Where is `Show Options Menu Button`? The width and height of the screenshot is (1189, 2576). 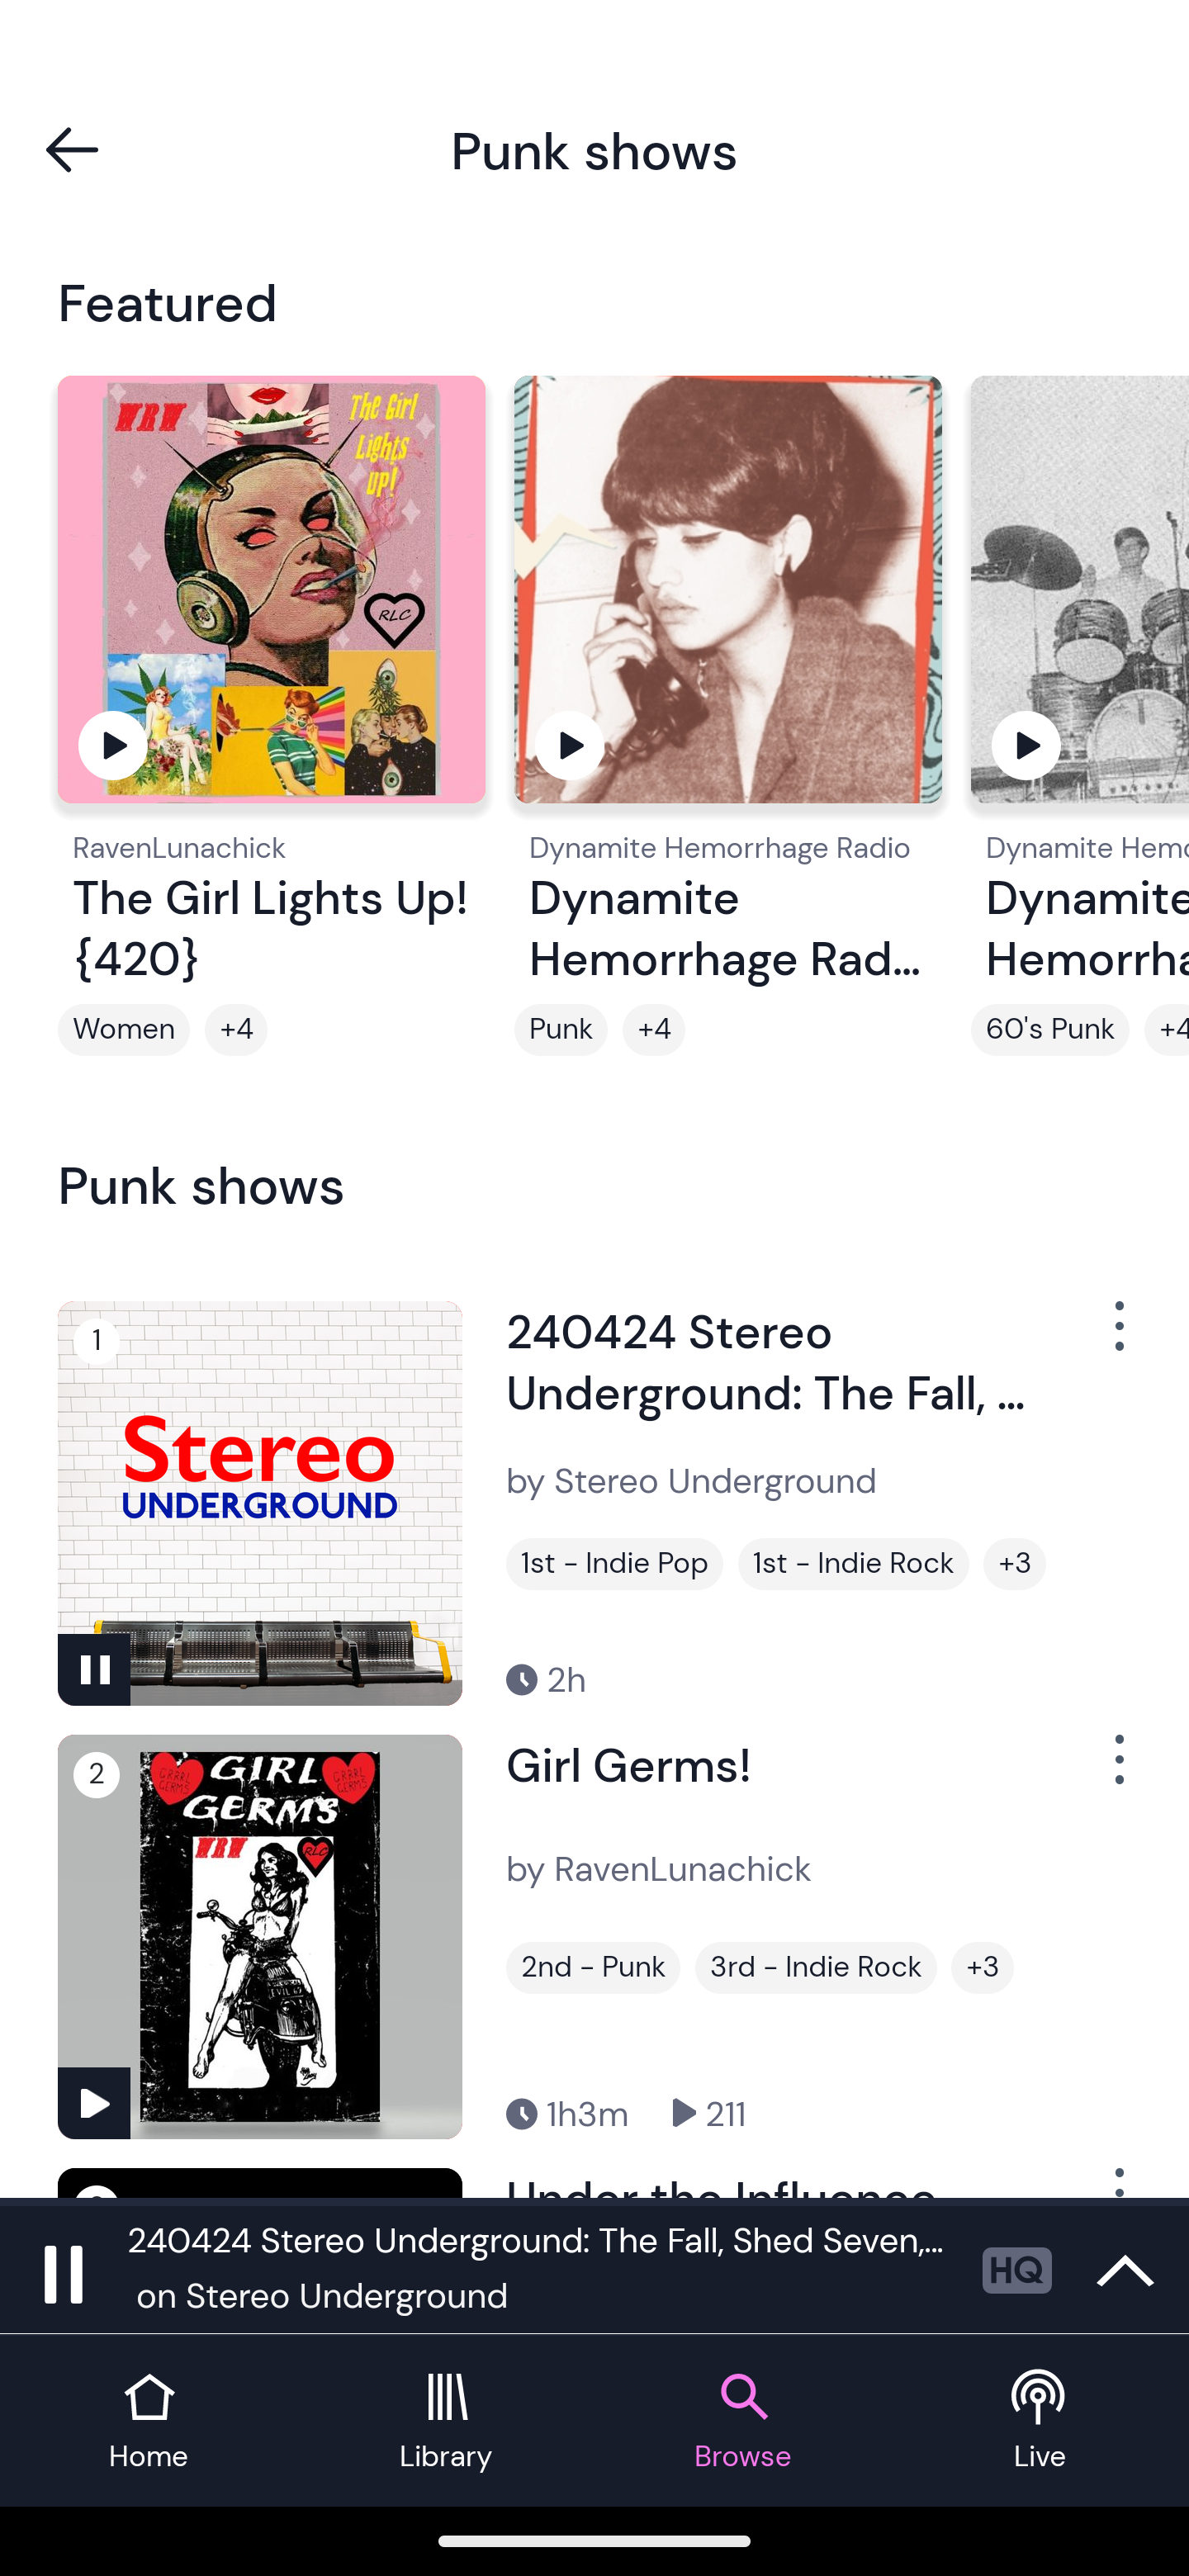 Show Options Menu Button is located at coordinates (1116, 1772).